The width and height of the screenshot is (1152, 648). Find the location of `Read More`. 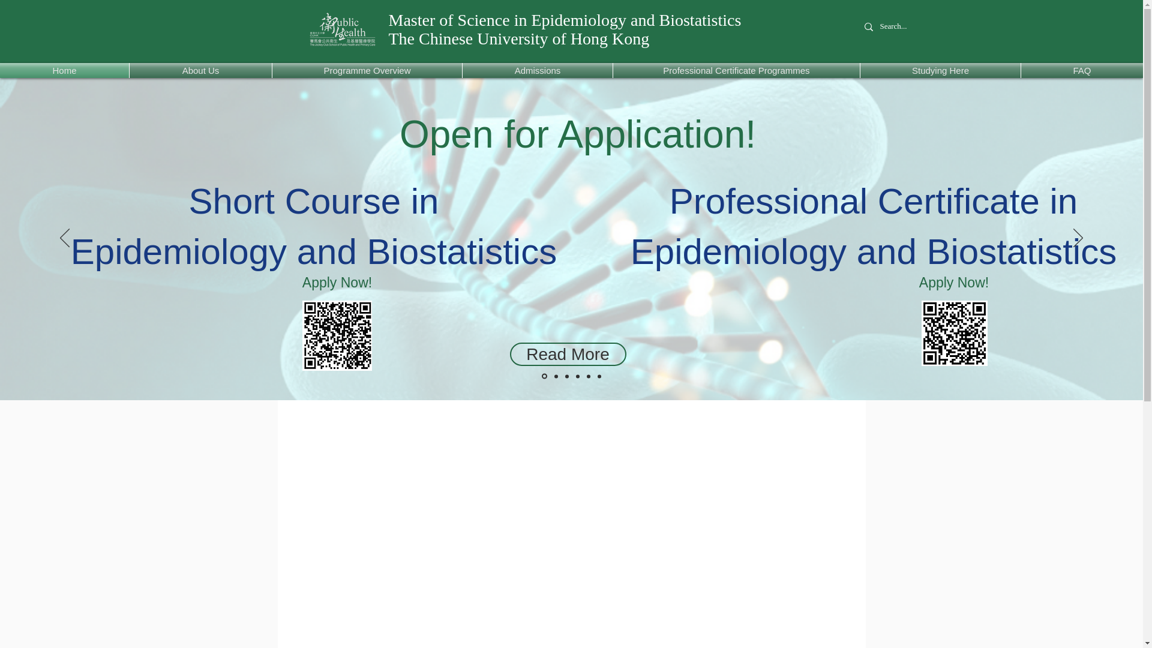

Read More is located at coordinates (568, 354).